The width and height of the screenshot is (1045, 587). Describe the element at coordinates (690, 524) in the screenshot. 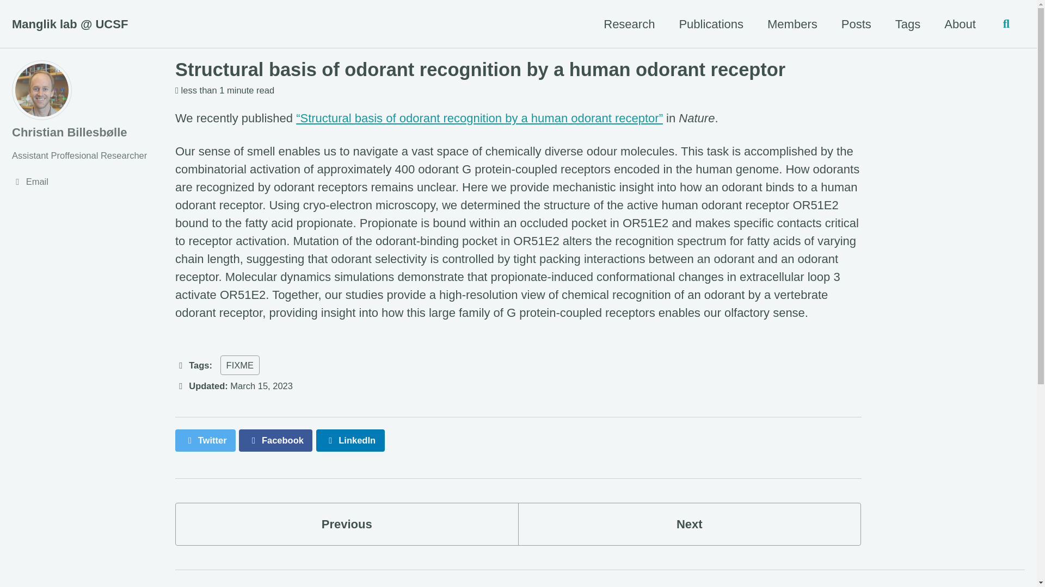

I see `Next` at that location.